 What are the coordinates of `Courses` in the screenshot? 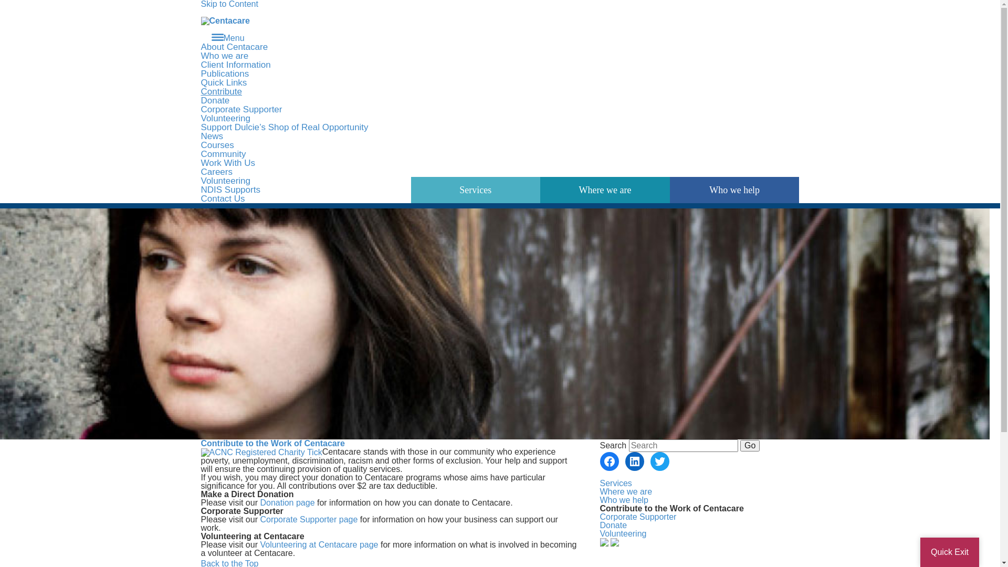 It's located at (217, 145).